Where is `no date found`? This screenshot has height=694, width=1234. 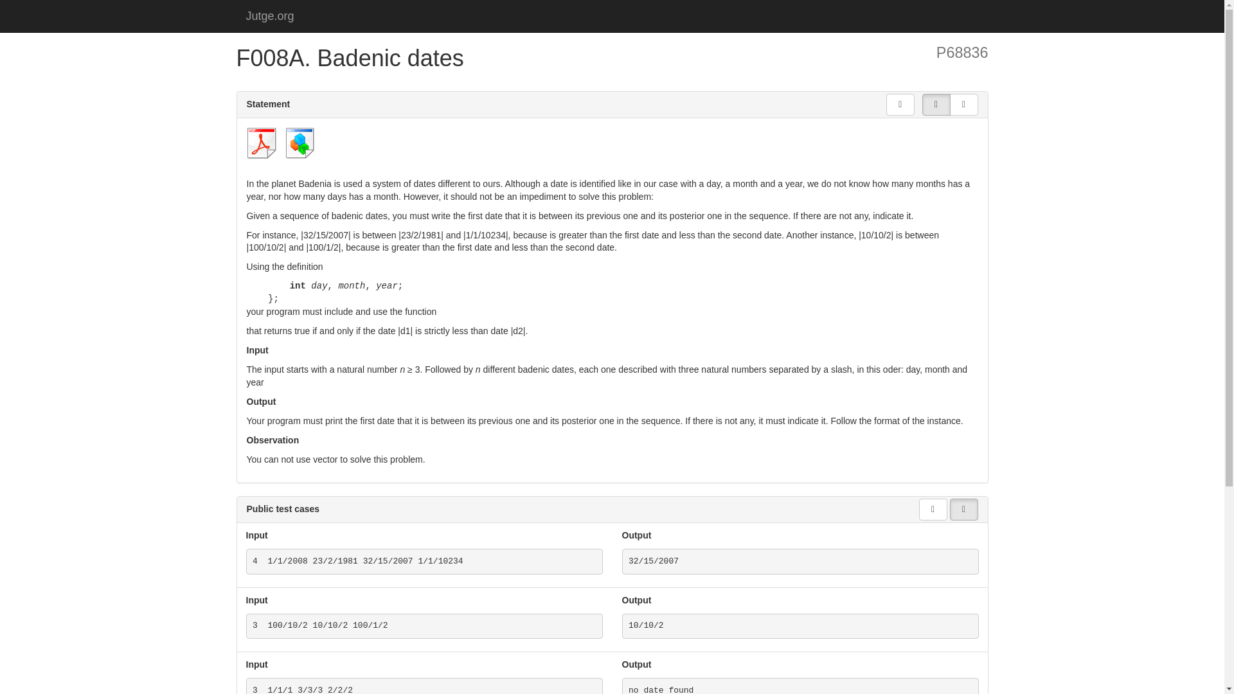 no date found is located at coordinates (800, 686).